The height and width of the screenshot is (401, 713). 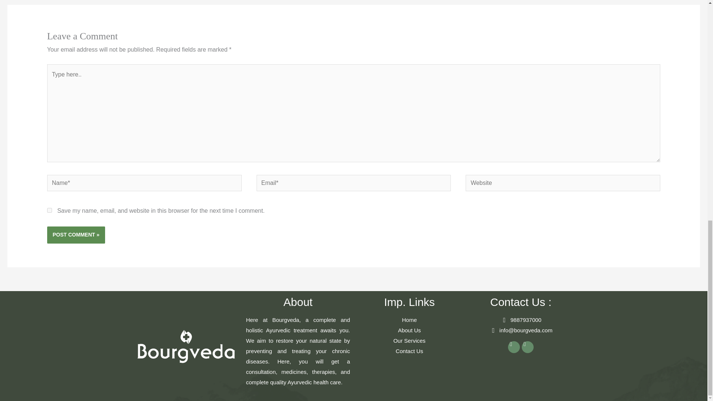 I want to click on Contact Us, so click(x=409, y=351).